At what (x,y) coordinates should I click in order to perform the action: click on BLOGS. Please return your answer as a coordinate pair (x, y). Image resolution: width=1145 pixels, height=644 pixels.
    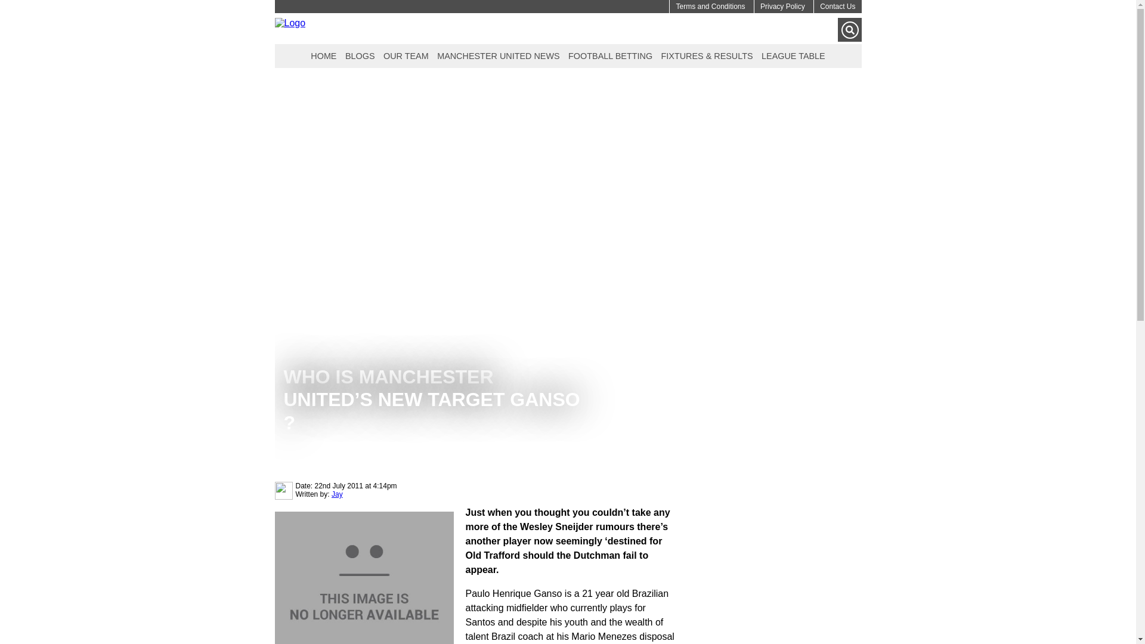
    Looking at the image, I should click on (360, 55).